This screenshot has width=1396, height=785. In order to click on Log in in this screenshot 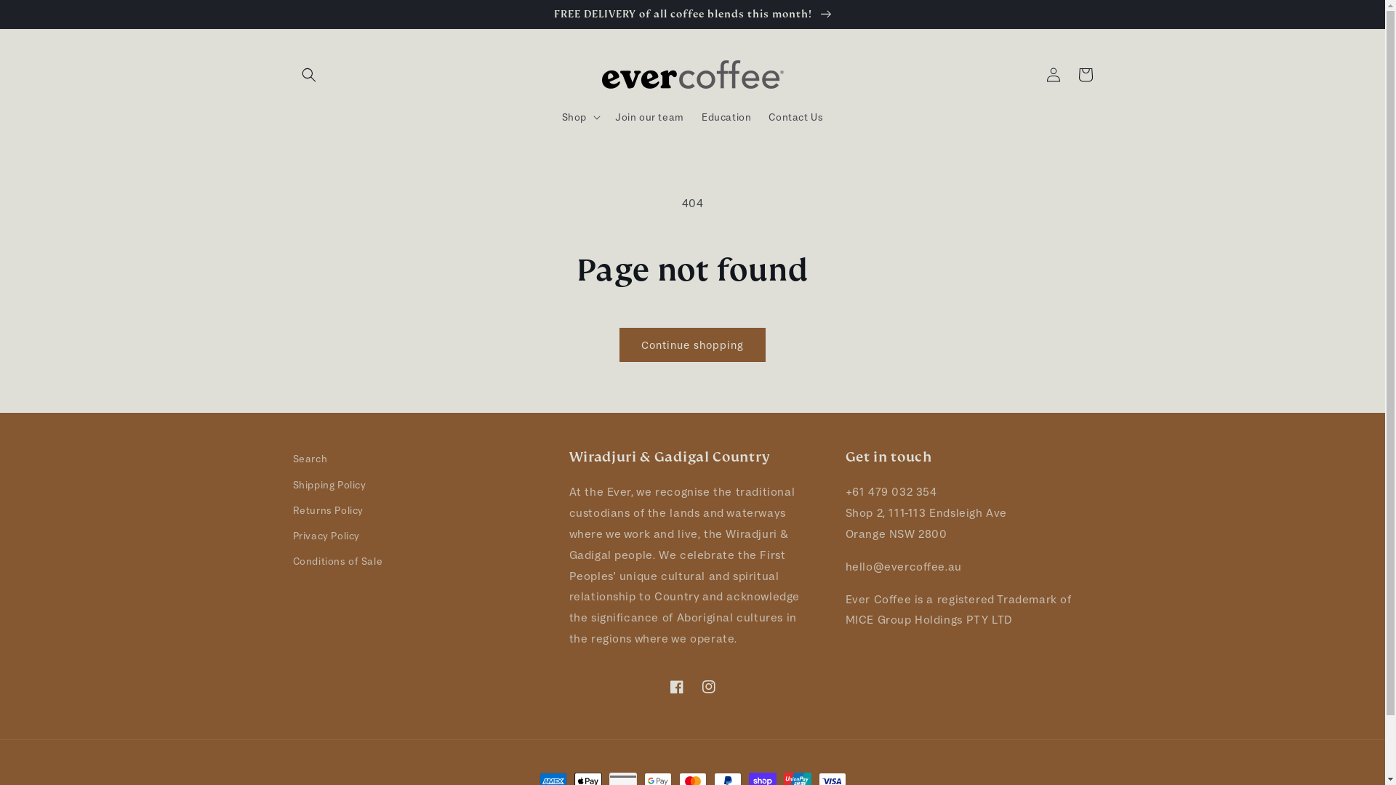, I will do `click(1053, 75)`.